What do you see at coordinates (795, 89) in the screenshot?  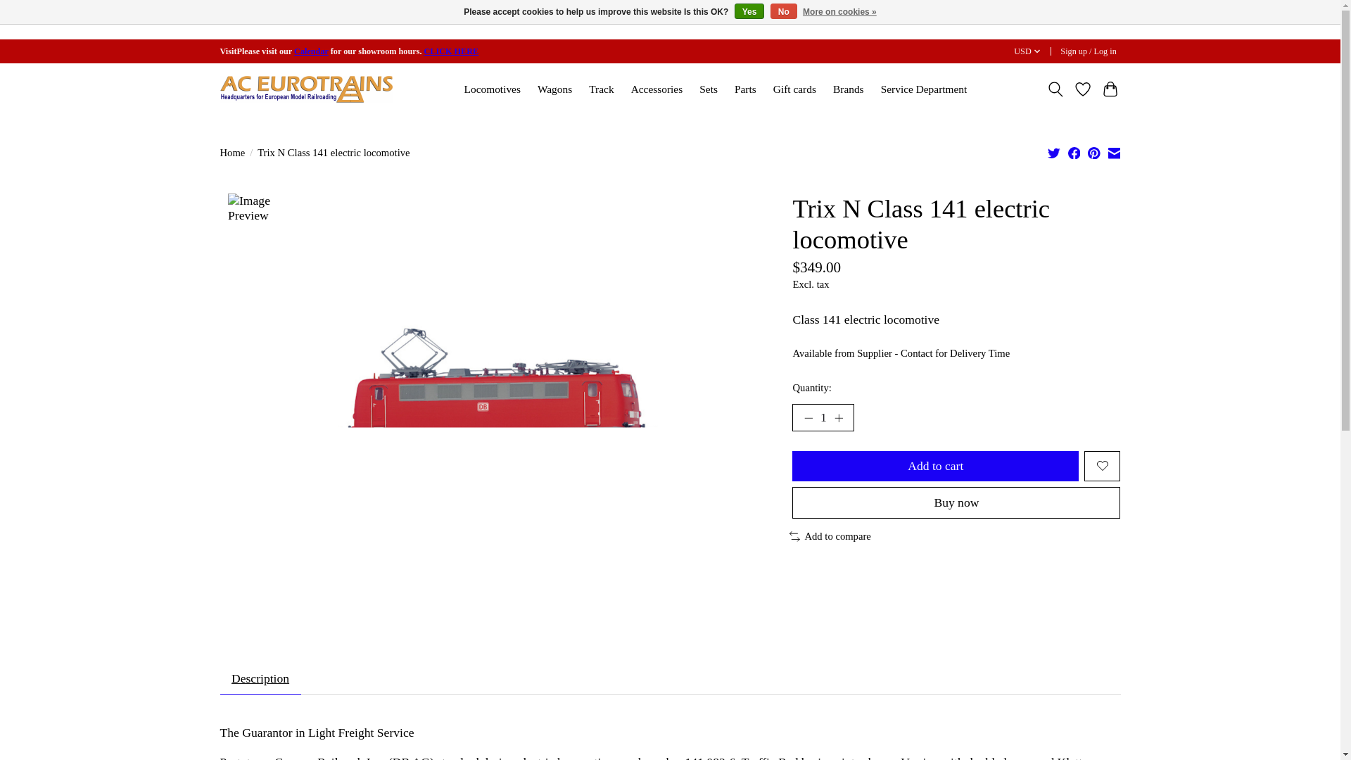 I see `Gift cards` at bounding box center [795, 89].